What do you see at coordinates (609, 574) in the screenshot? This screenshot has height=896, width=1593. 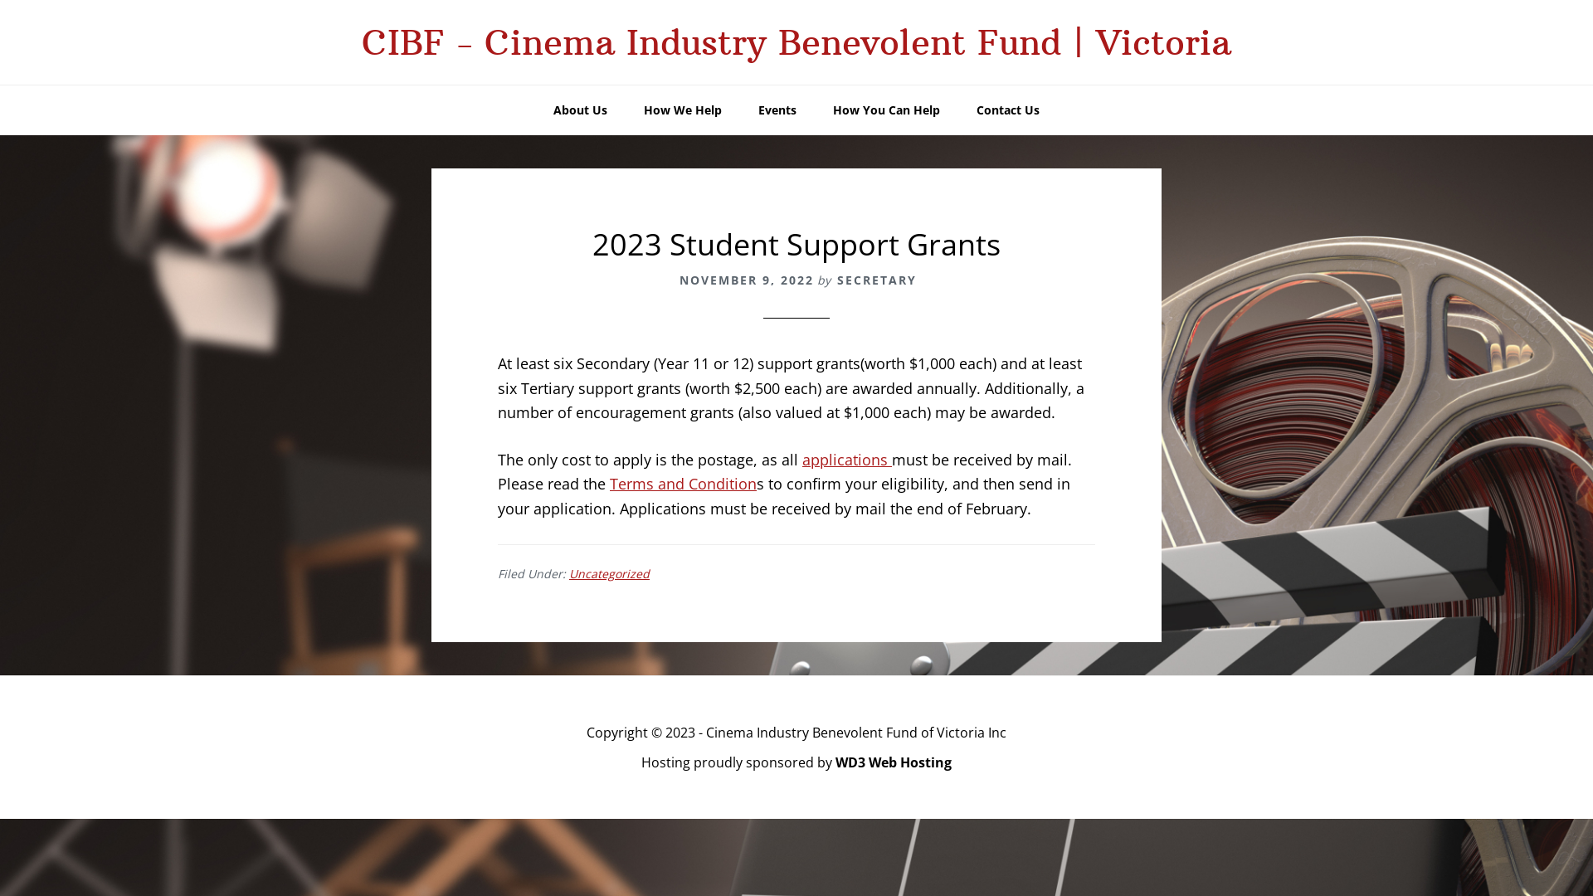 I see `Uncategorized` at bounding box center [609, 574].